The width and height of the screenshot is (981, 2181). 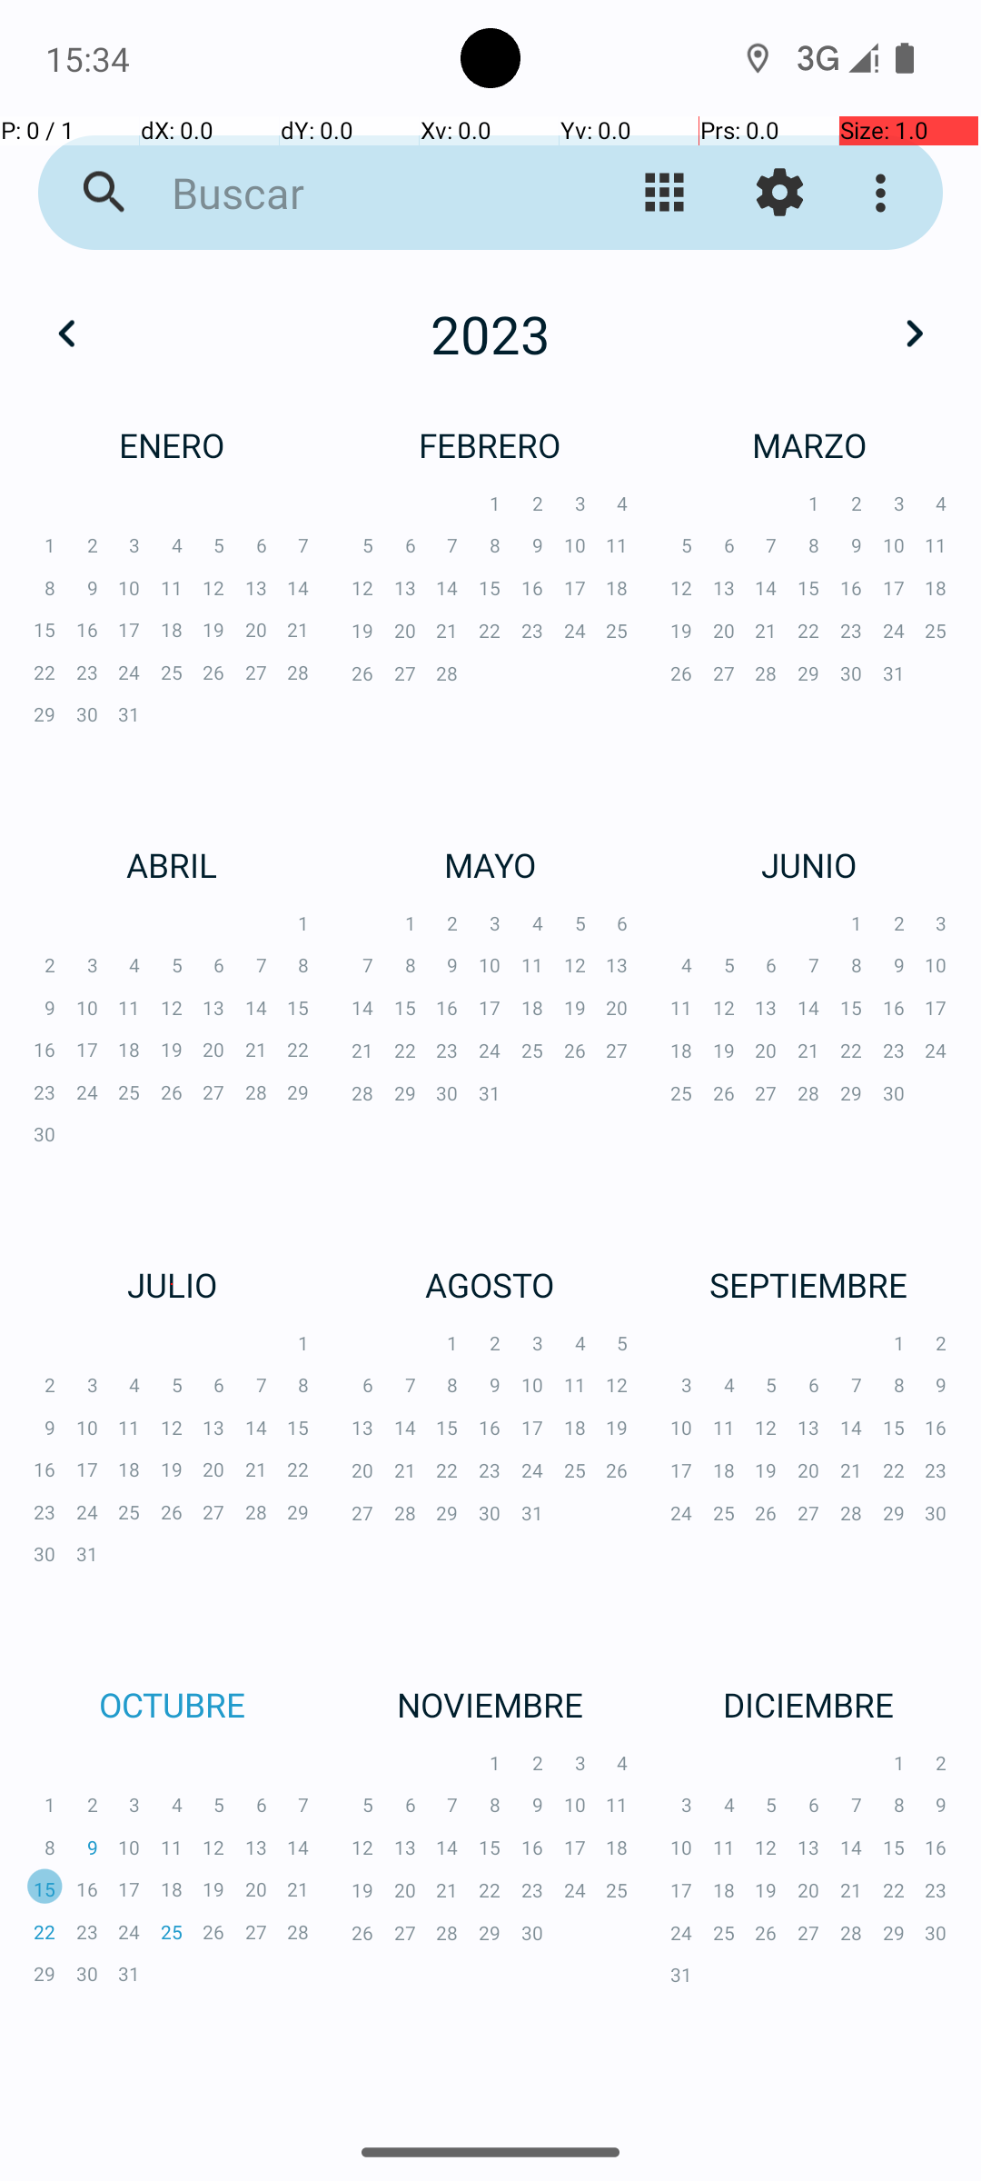 What do you see at coordinates (808, 864) in the screenshot?
I see `JUNIO` at bounding box center [808, 864].